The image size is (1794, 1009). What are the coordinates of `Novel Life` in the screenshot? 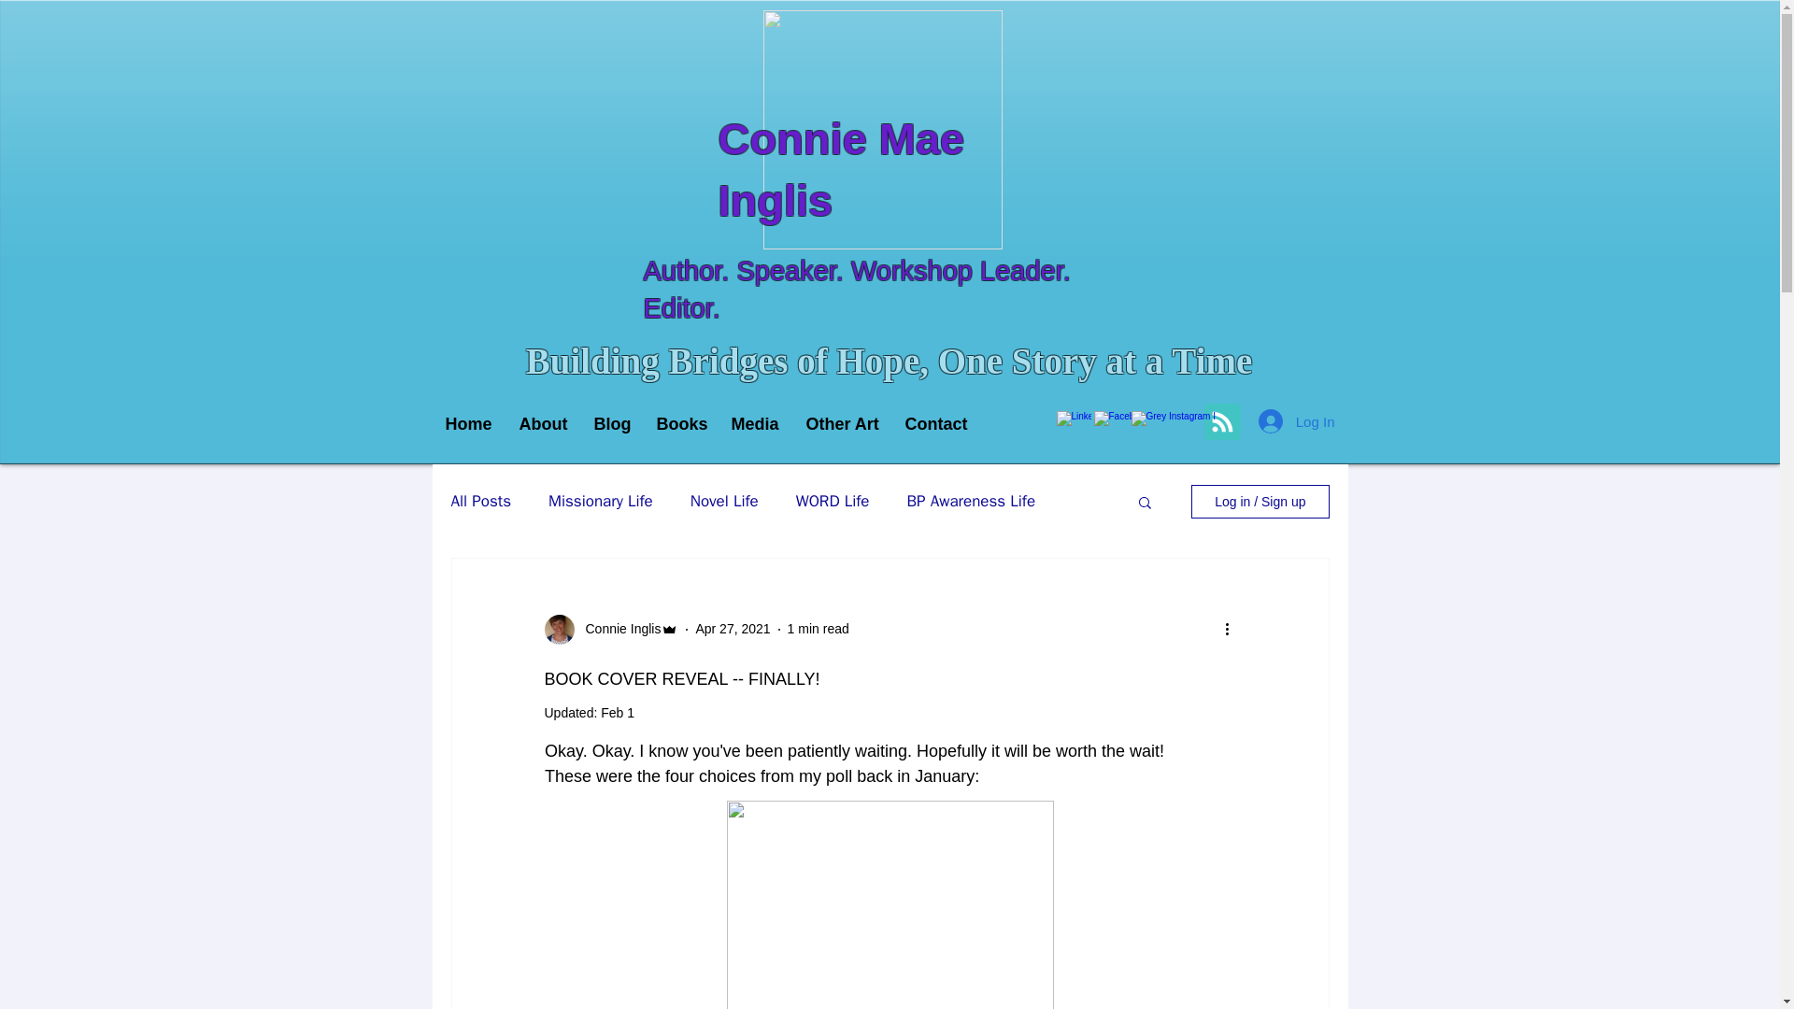 It's located at (725, 501).